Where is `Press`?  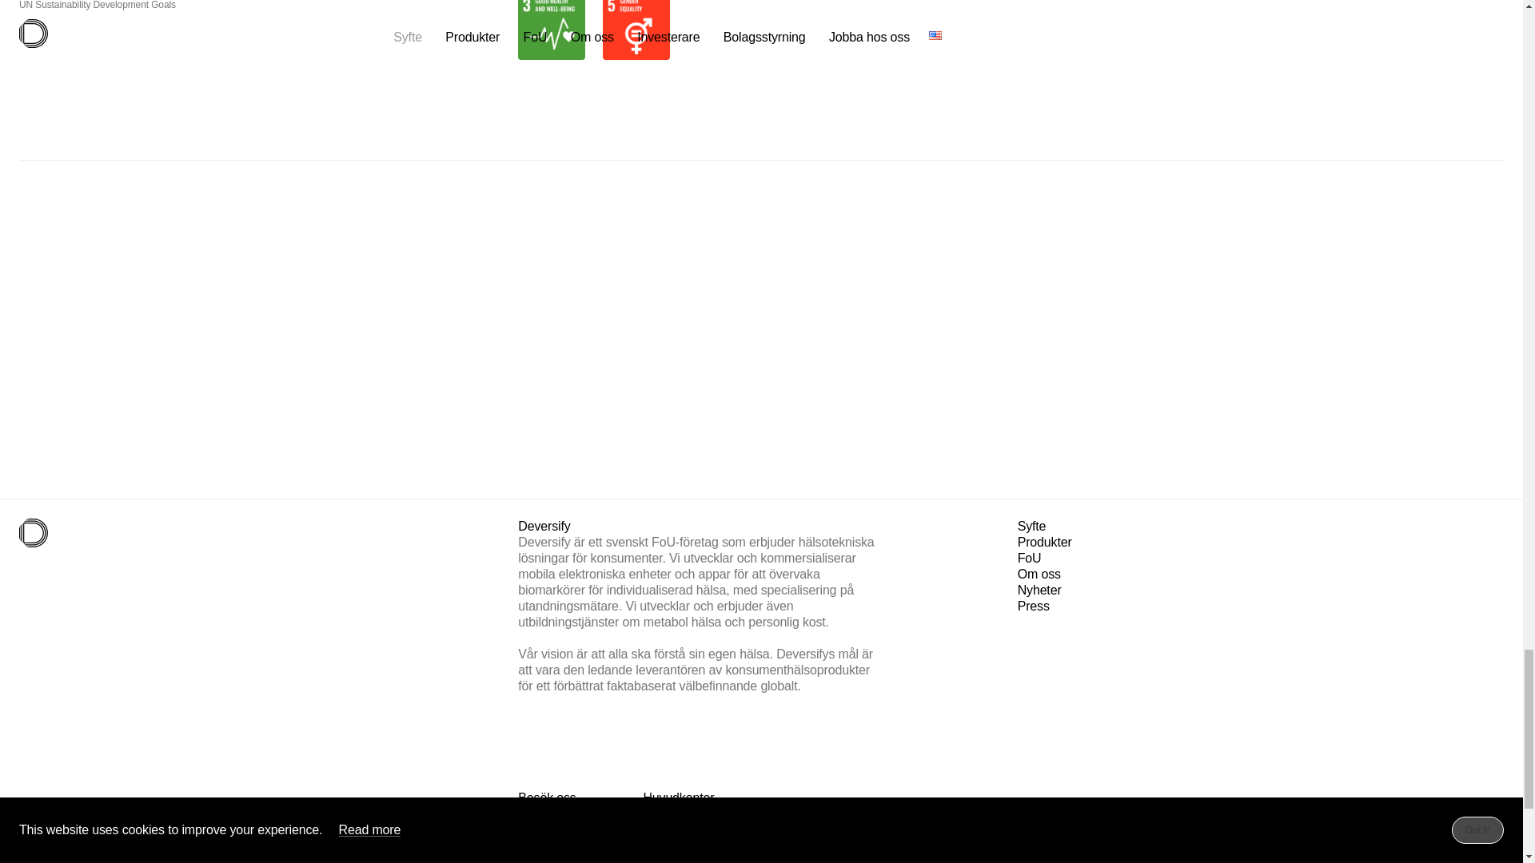 Press is located at coordinates (1033, 606).